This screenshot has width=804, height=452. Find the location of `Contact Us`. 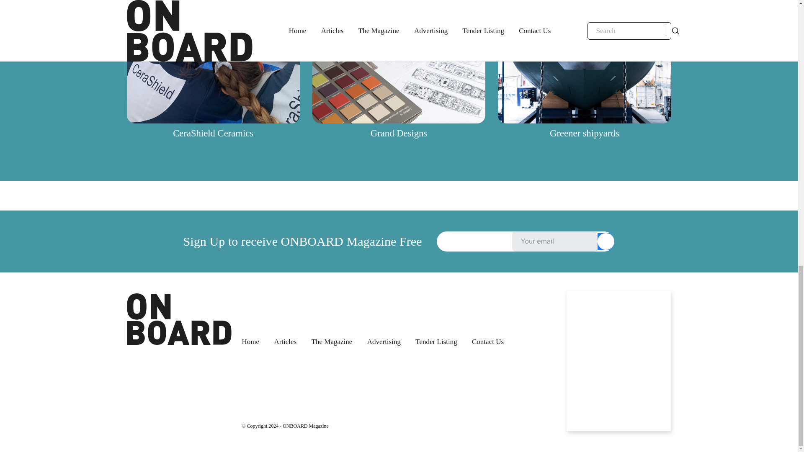

Contact Us is located at coordinates (488, 342).